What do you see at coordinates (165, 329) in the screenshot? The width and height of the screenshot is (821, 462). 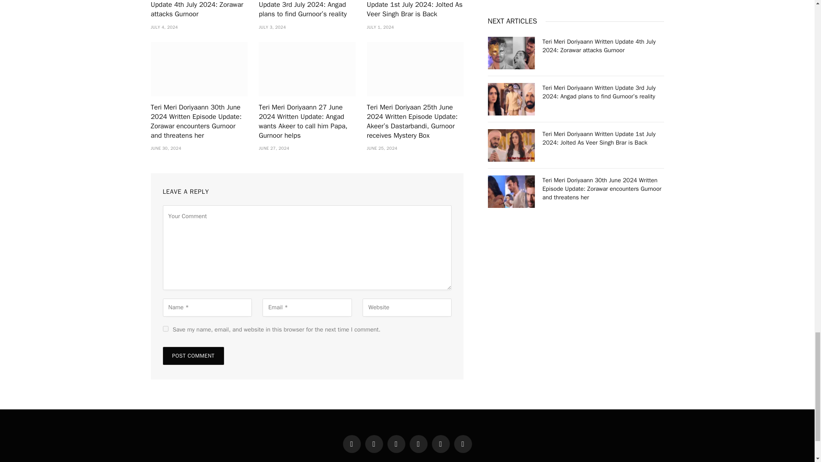 I see `yes` at bounding box center [165, 329].